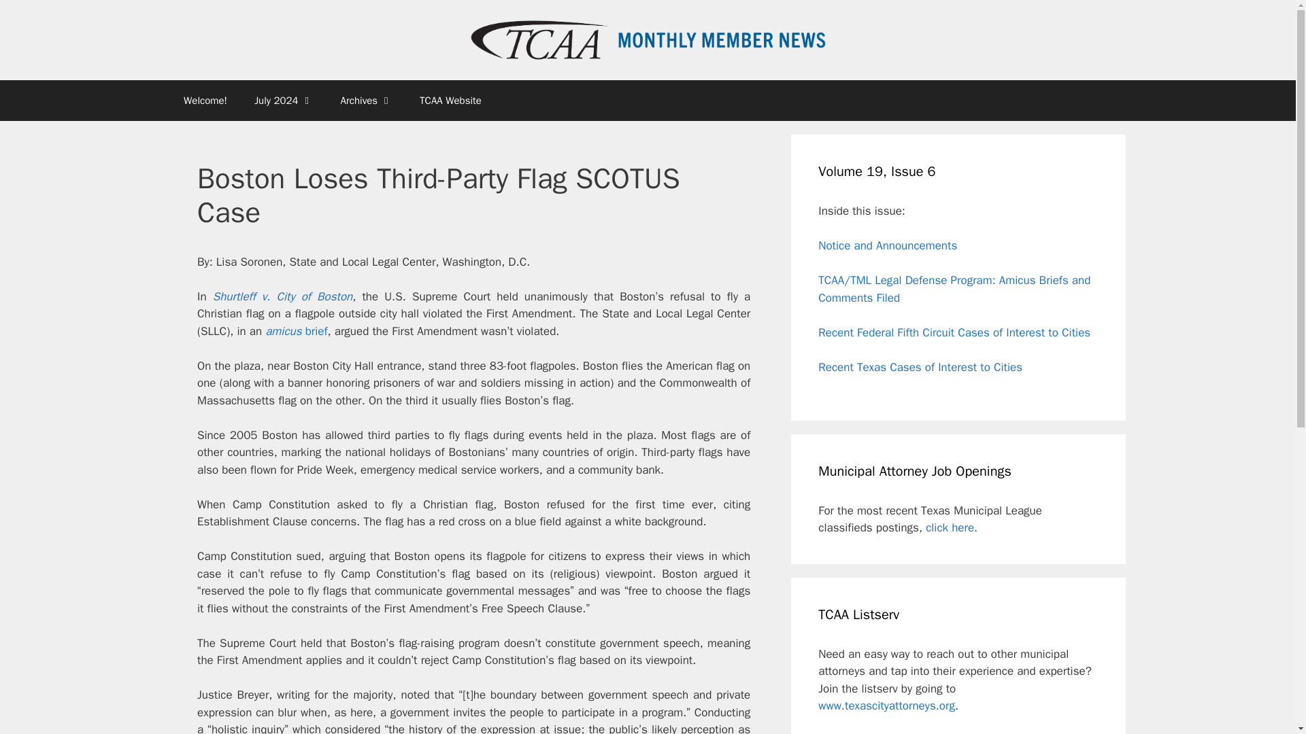  What do you see at coordinates (888, 245) in the screenshot?
I see `Notice and Announcements` at bounding box center [888, 245].